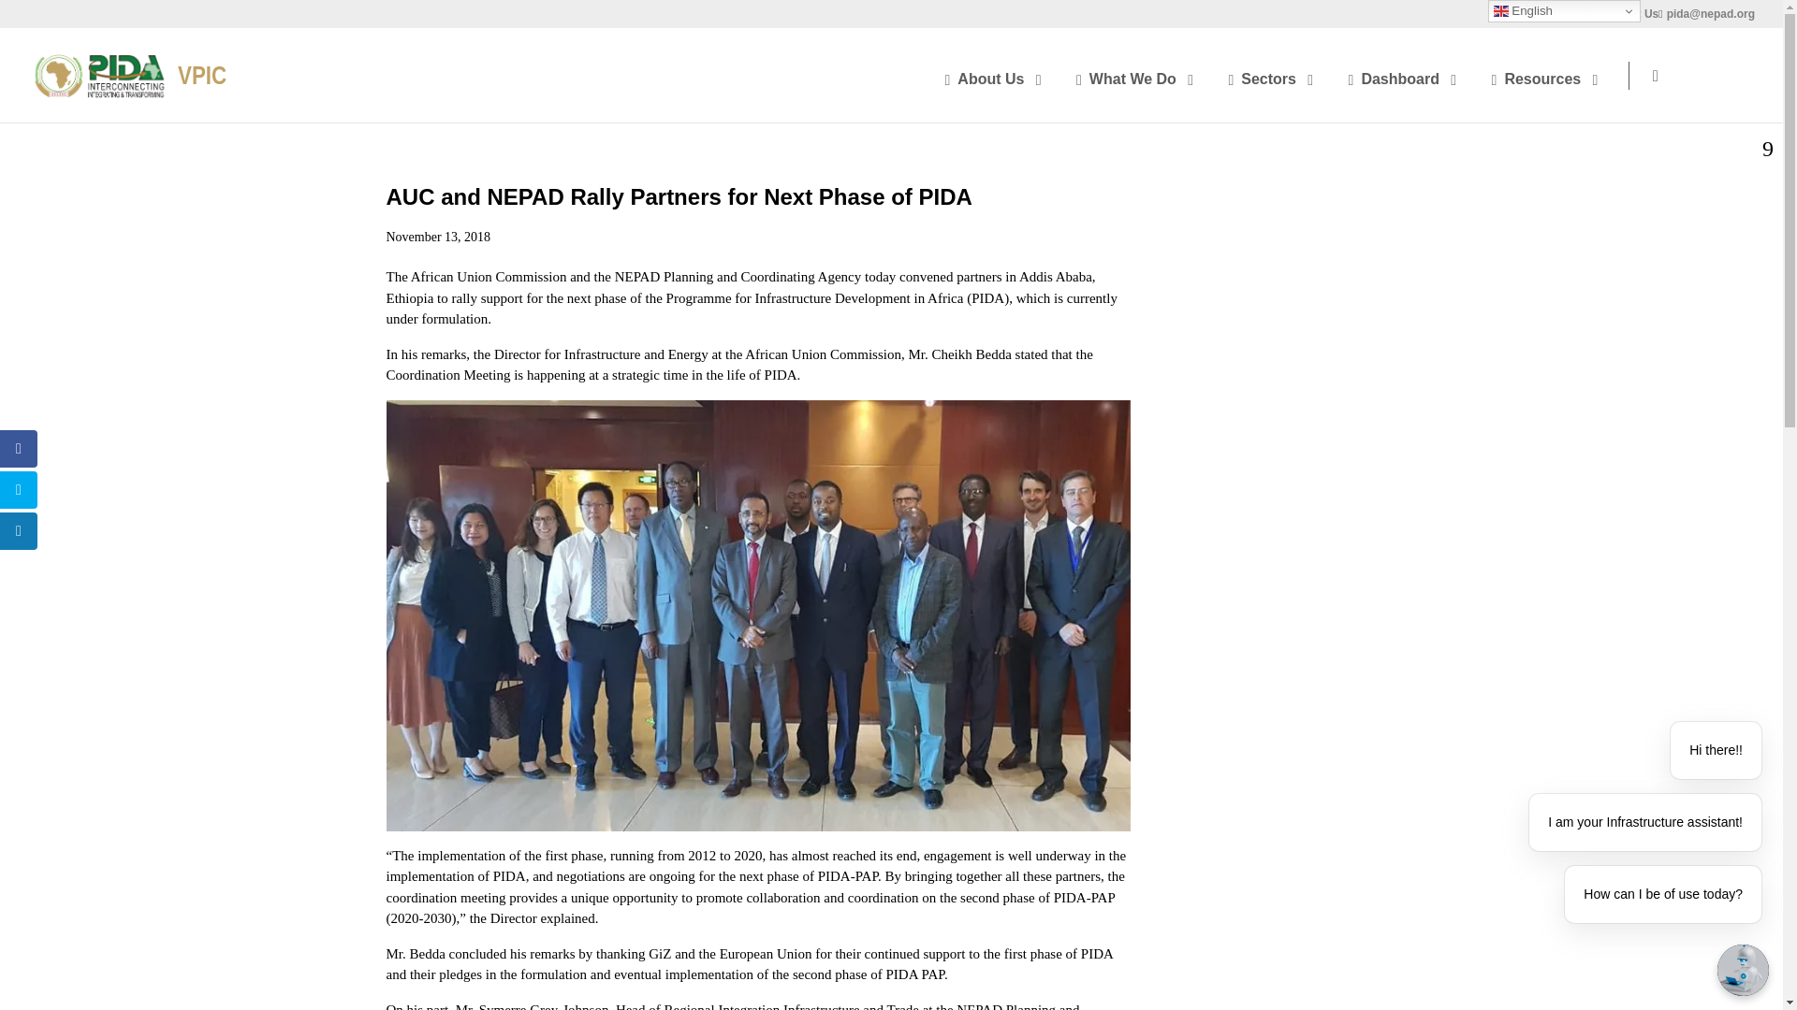 This screenshot has height=1010, width=1797. What do you see at coordinates (1138, 75) in the screenshot?
I see `What We Do` at bounding box center [1138, 75].